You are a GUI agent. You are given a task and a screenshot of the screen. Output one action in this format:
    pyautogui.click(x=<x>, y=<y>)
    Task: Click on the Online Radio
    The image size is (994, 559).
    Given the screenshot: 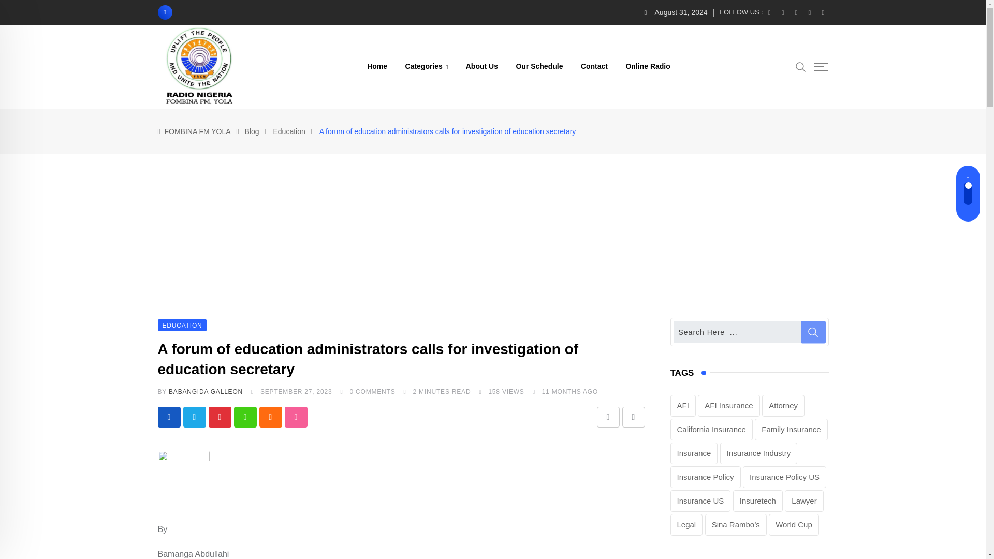 What is the action you would take?
    pyautogui.click(x=647, y=66)
    